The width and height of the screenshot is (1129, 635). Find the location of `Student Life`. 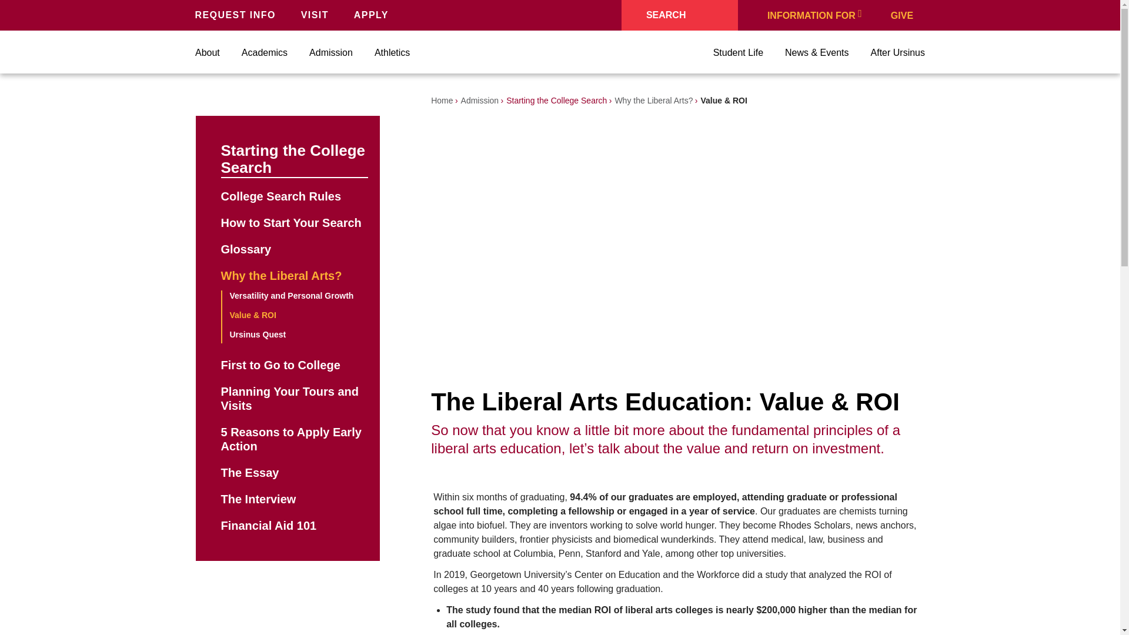

Student Life is located at coordinates (738, 53).